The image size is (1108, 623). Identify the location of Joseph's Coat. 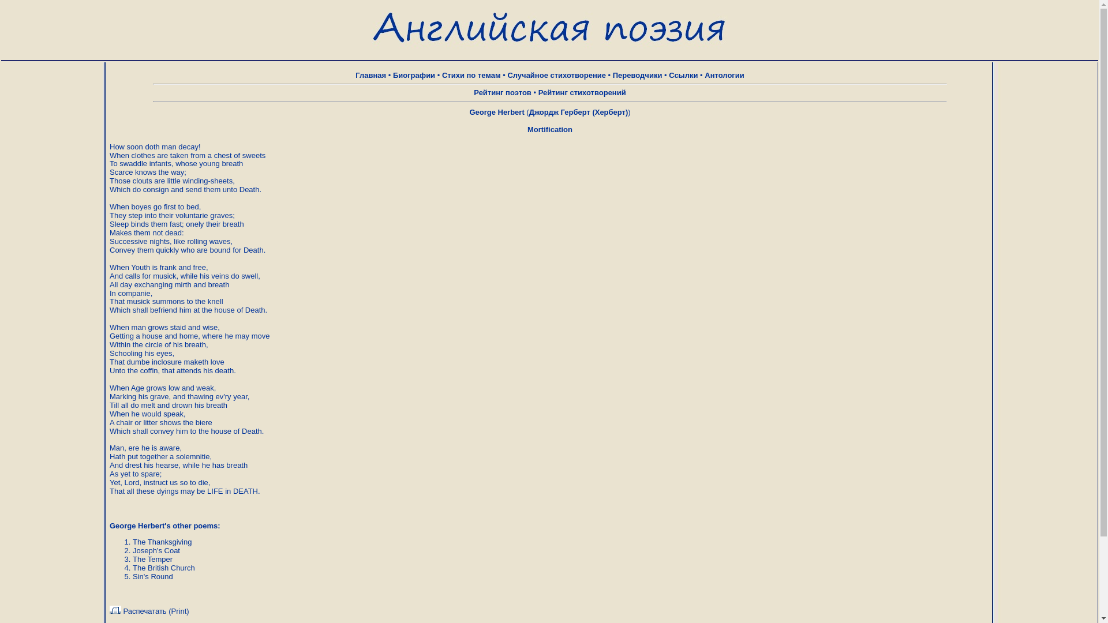
(156, 550).